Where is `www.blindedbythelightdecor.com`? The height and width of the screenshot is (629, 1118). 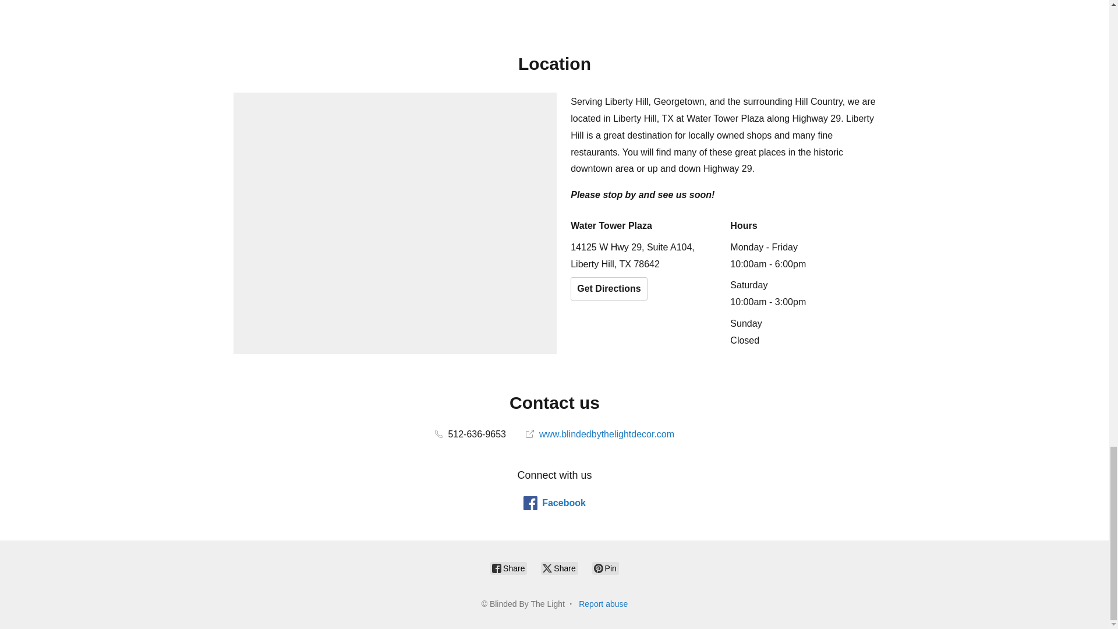 www.blindedbythelightdecor.com is located at coordinates (600, 433).